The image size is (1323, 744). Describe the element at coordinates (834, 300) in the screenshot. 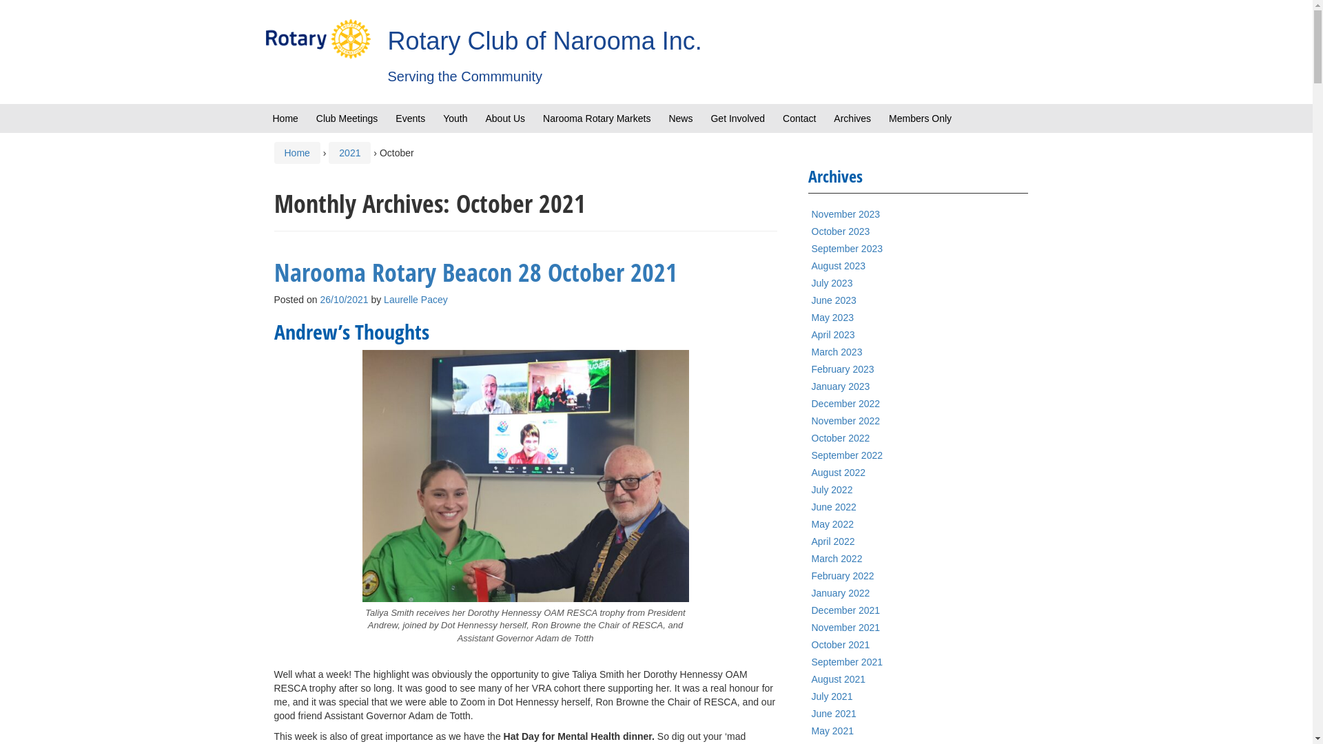

I see `June 2023` at that location.